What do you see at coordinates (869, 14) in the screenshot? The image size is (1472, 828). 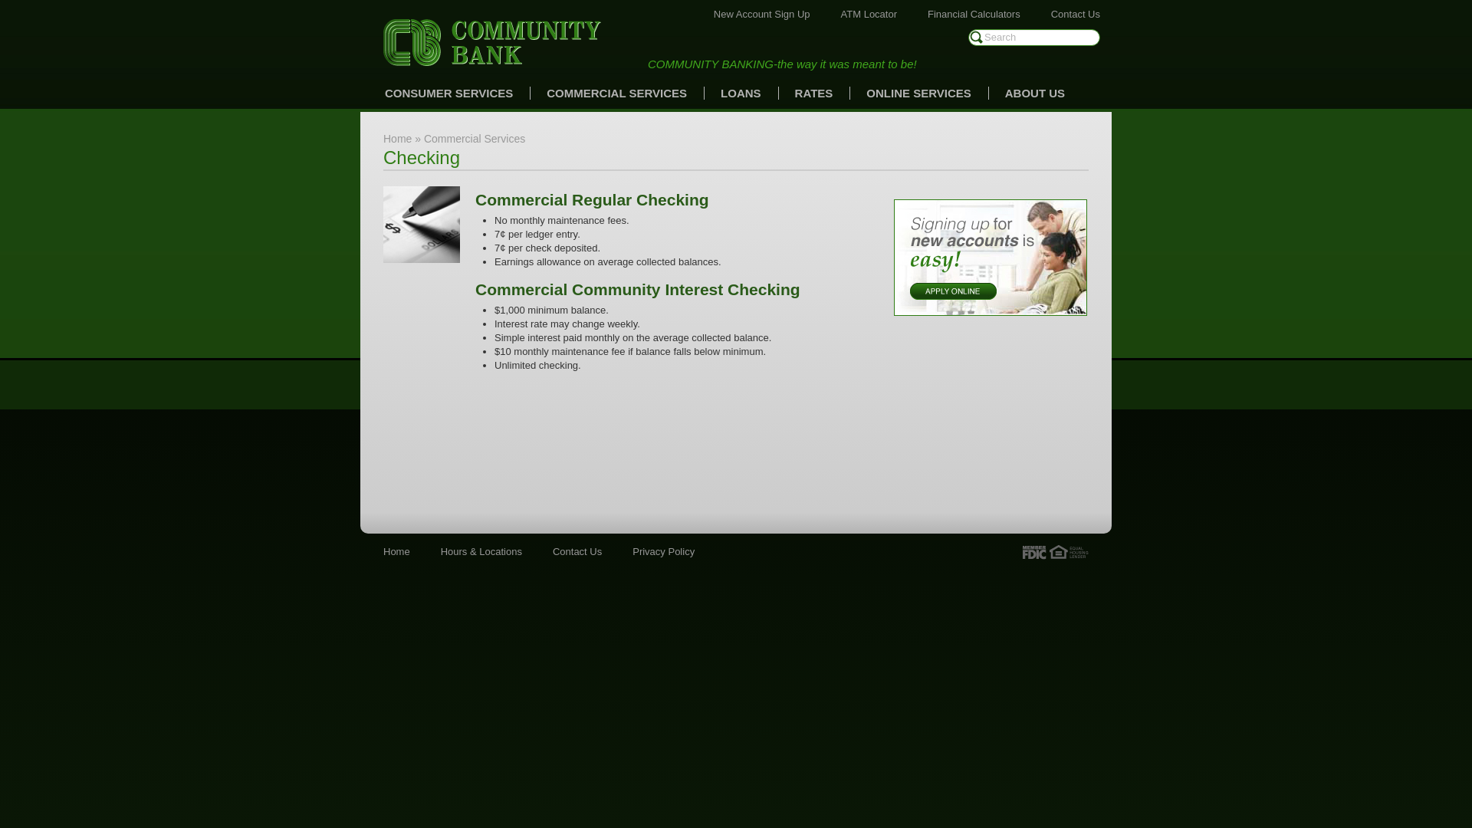 I see `ATM Locator` at bounding box center [869, 14].